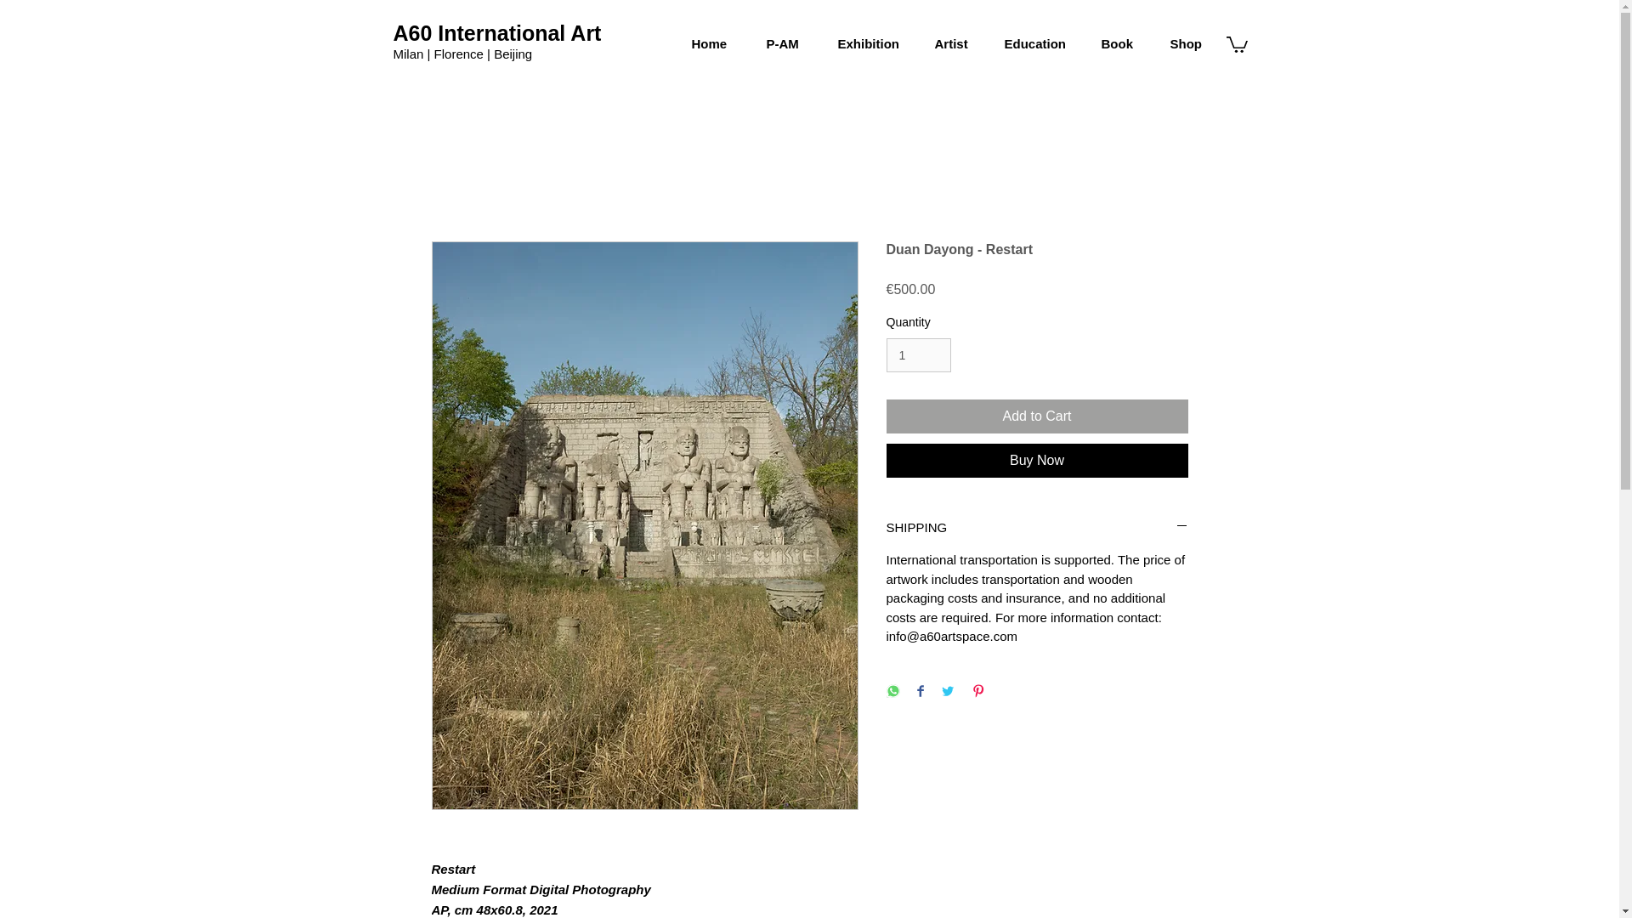 The height and width of the screenshot is (918, 1632). Describe the element at coordinates (1192, 44) in the screenshot. I see `Shop` at that location.